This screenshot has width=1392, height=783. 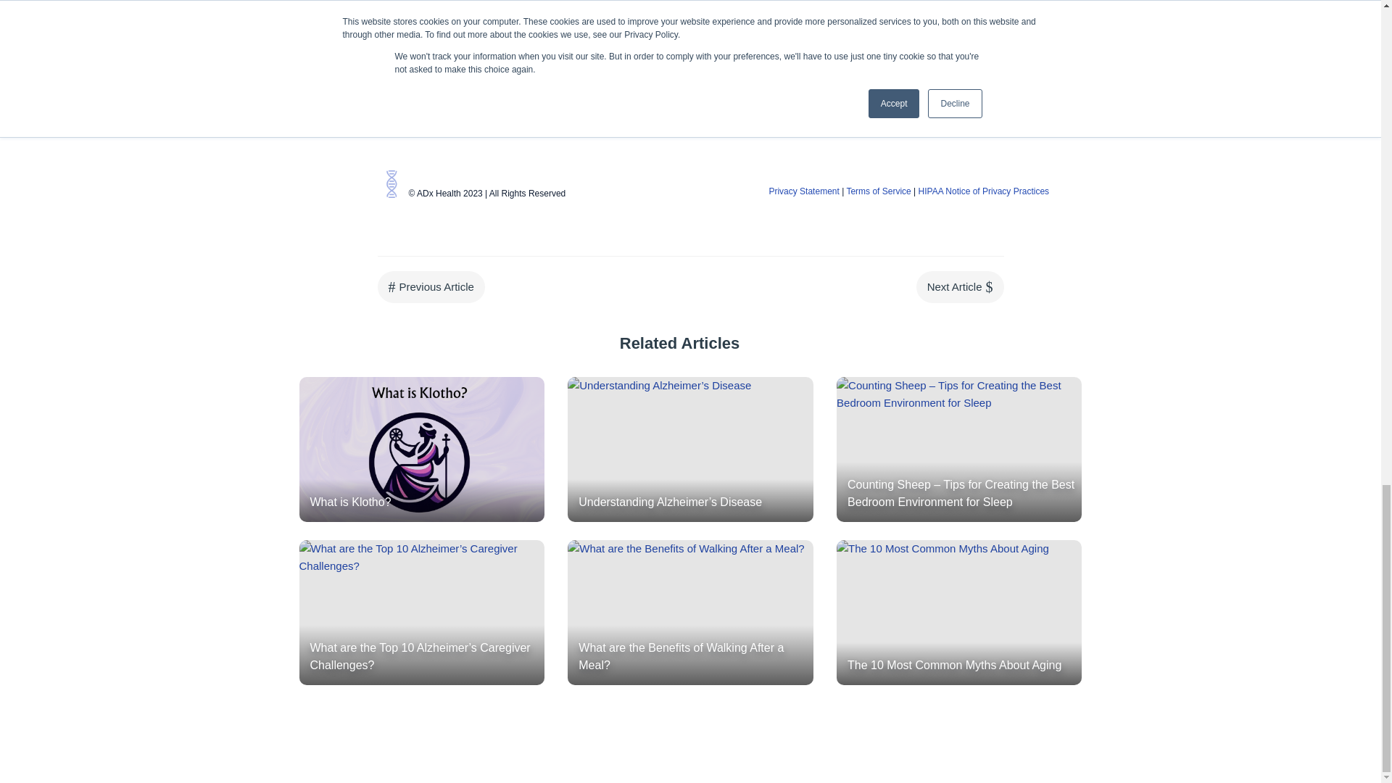 What do you see at coordinates (652, 110) in the screenshot?
I see `Follow on Facebook` at bounding box center [652, 110].